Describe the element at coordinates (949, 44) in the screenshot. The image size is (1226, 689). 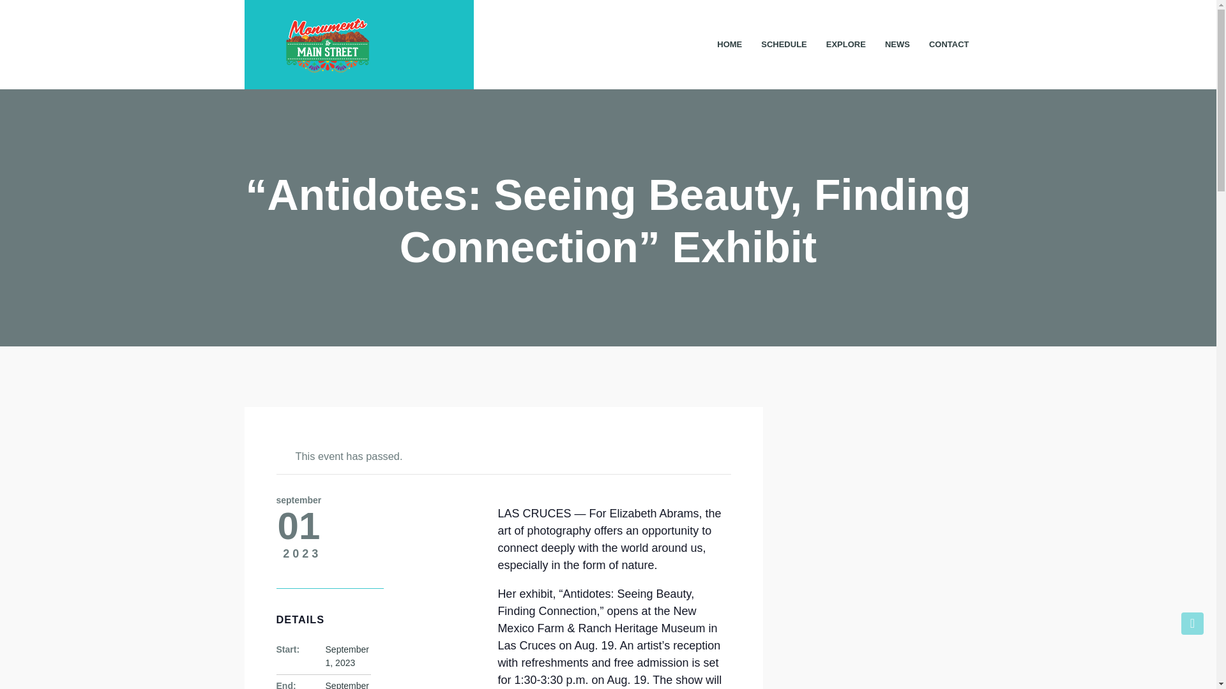
I see `CONTACT` at that location.